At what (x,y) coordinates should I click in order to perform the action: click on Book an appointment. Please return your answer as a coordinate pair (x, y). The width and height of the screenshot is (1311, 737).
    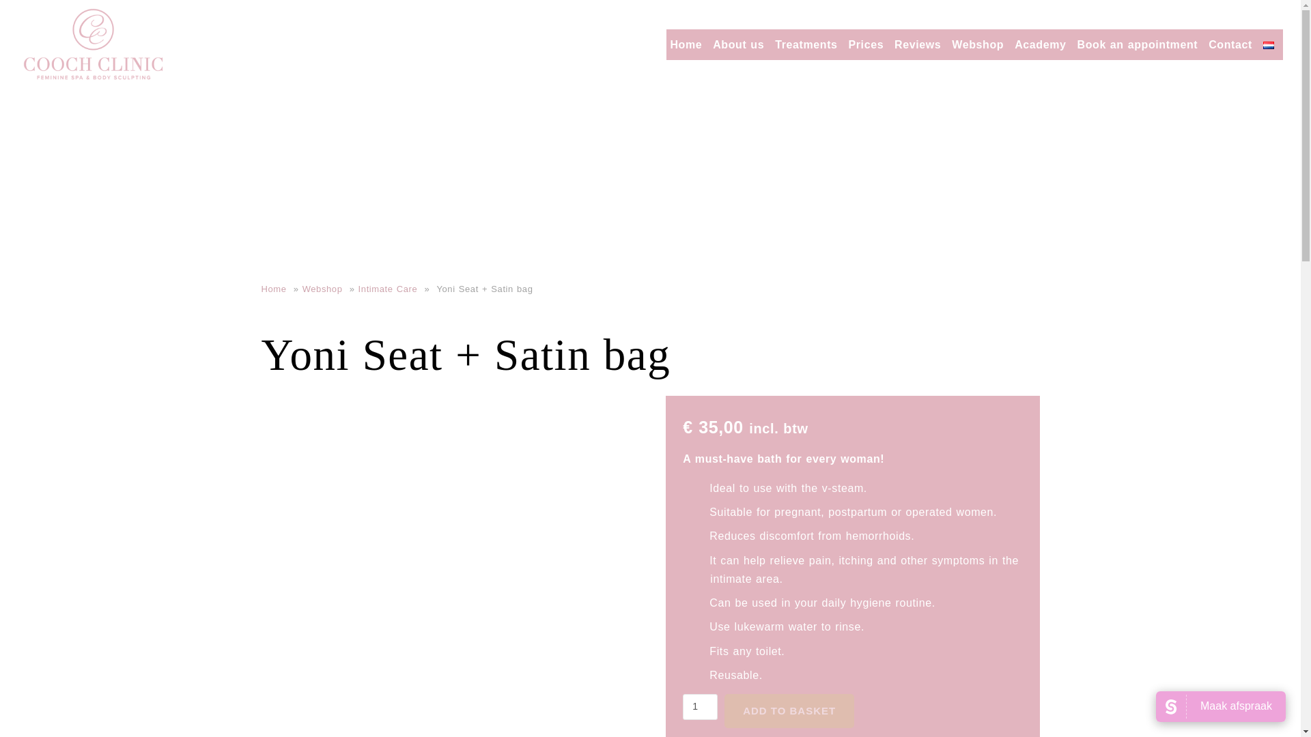
    Looking at the image, I should click on (1137, 44).